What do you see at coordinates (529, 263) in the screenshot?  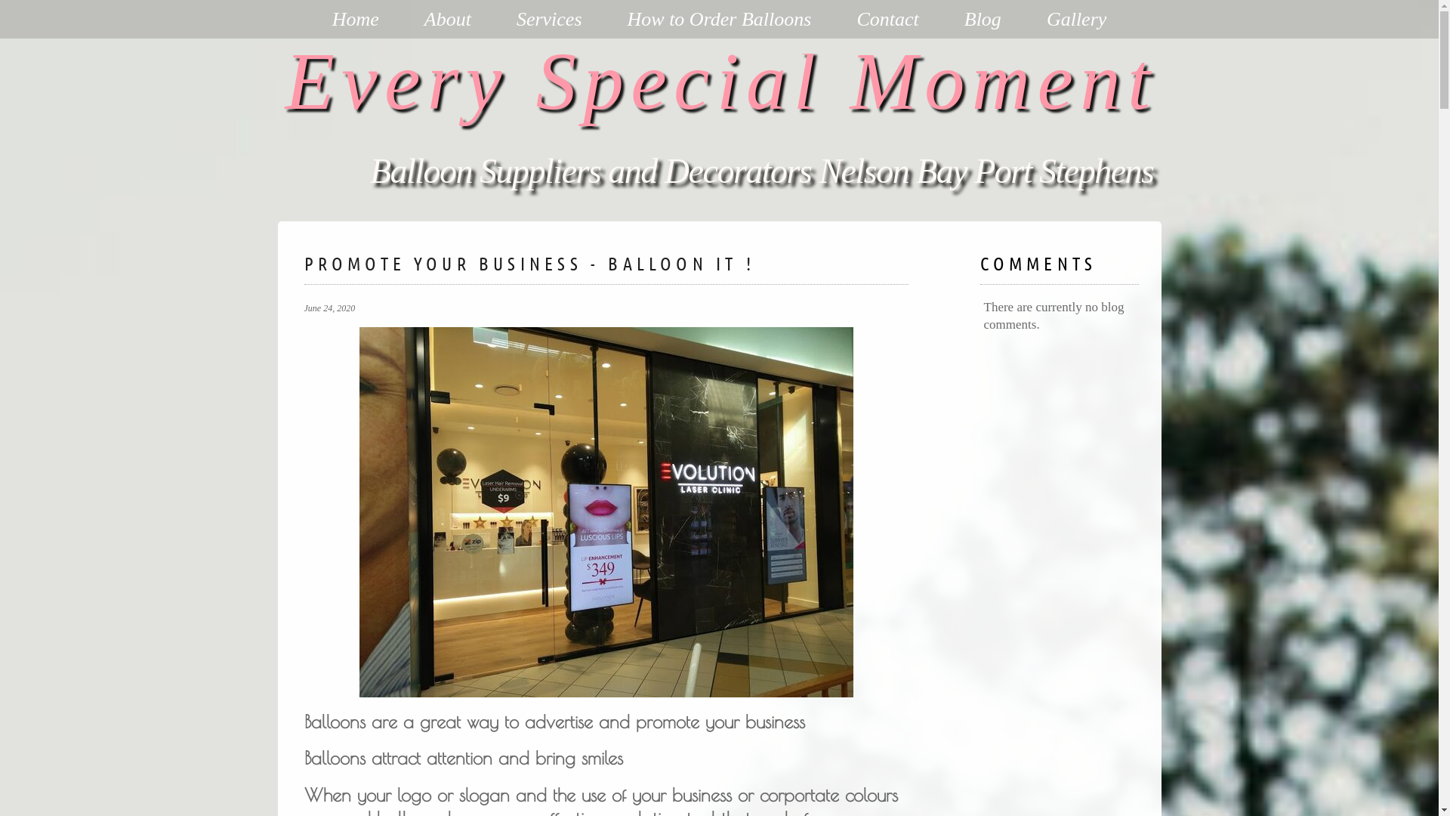 I see `PROMOTE YOUR BUSINESS - BALLOON IT !` at bounding box center [529, 263].